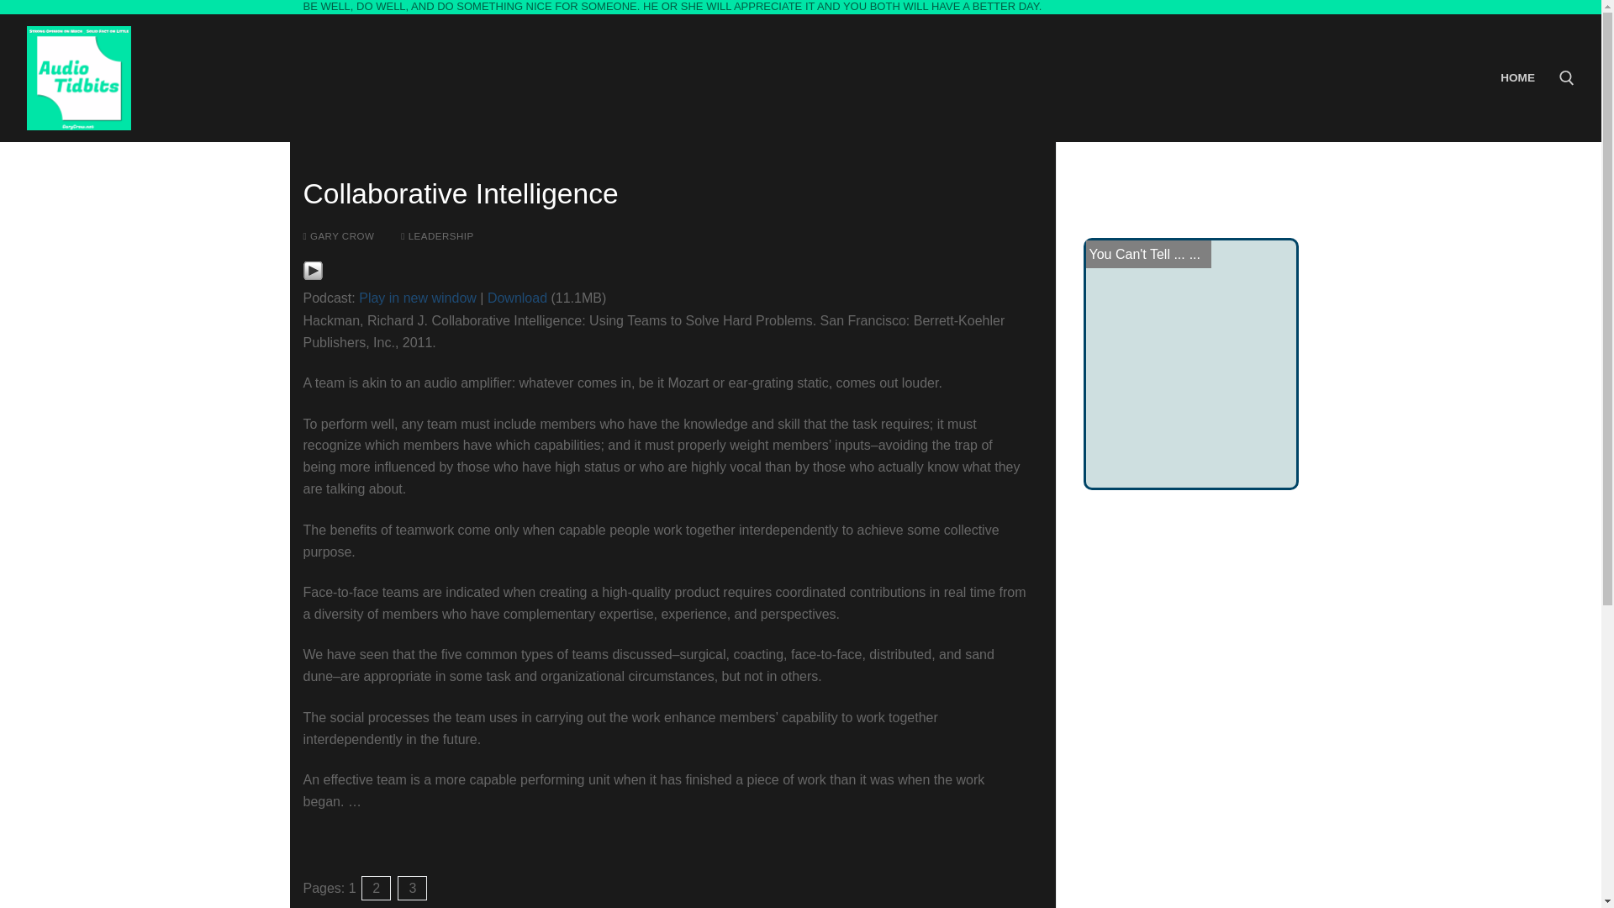 This screenshot has width=1614, height=908. What do you see at coordinates (1137, 254) in the screenshot?
I see `Alien Insert? -...` at bounding box center [1137, 254].